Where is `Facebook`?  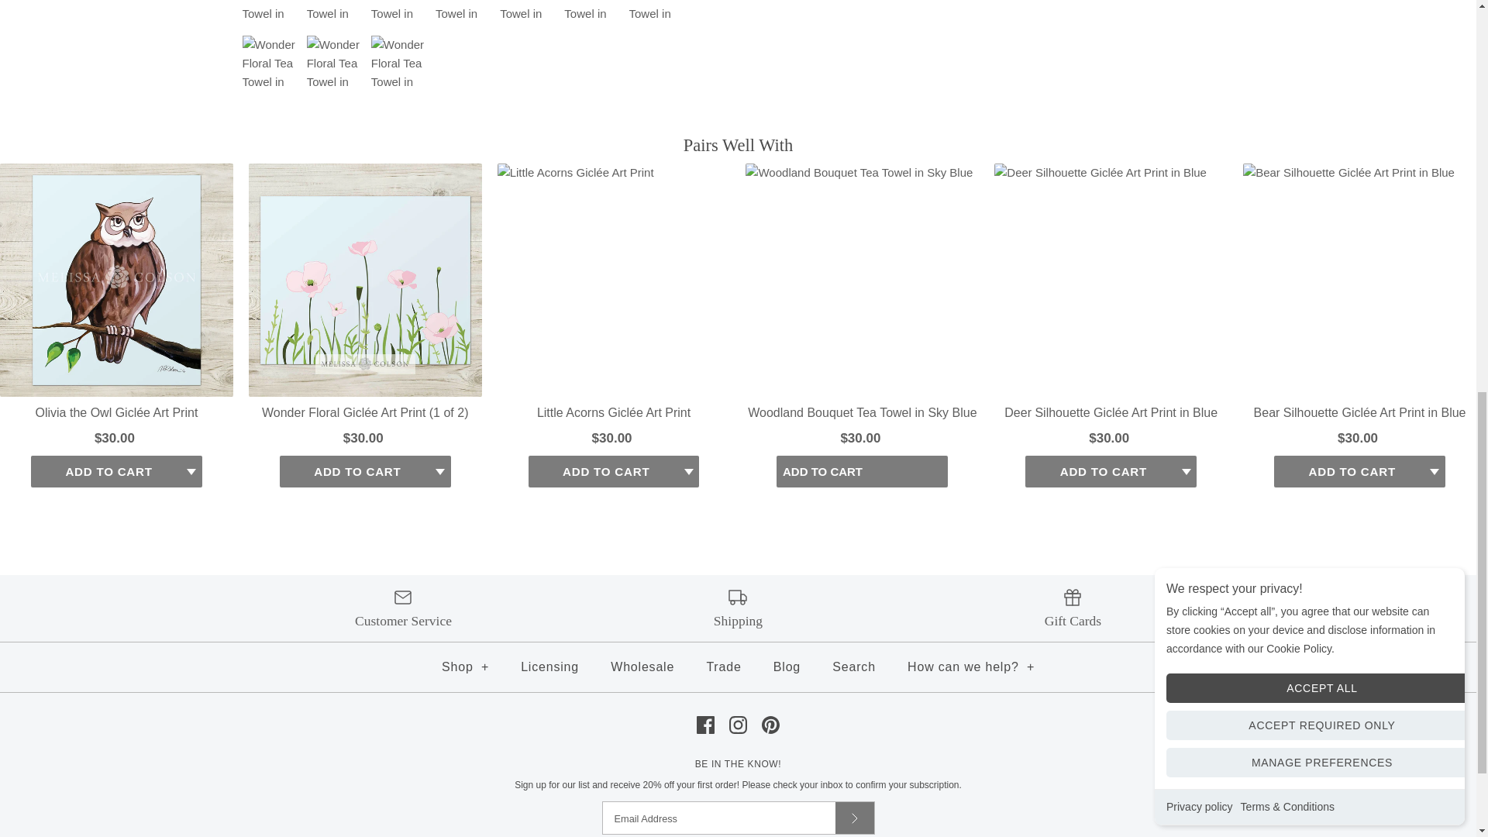 Facebook is located at coordinates (705, 725).